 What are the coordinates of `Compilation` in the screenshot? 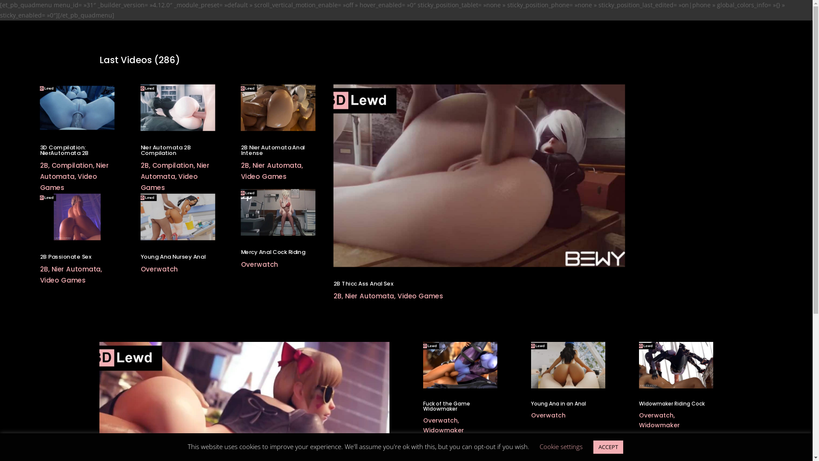 It's located at (71, 166).